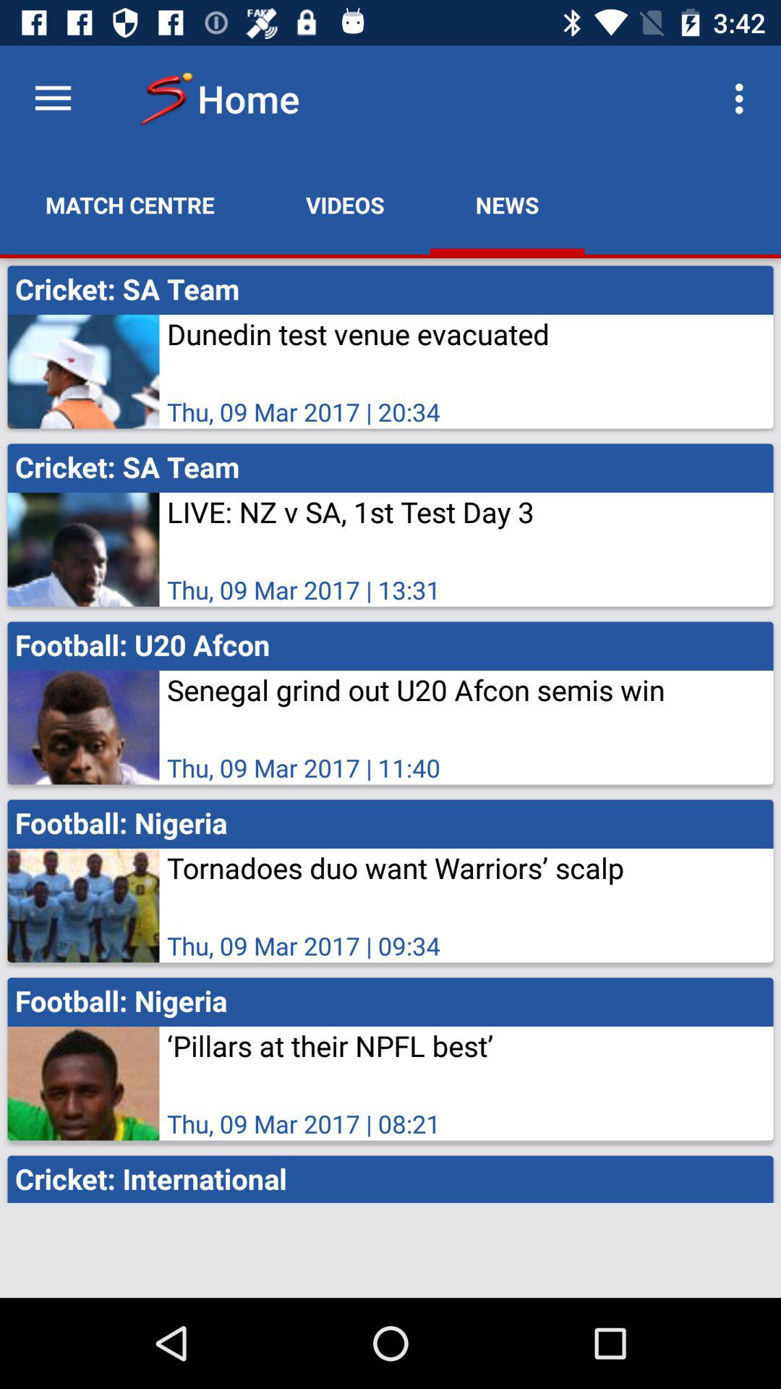  I want to click on flip until the match centre app, so click(130, 205).